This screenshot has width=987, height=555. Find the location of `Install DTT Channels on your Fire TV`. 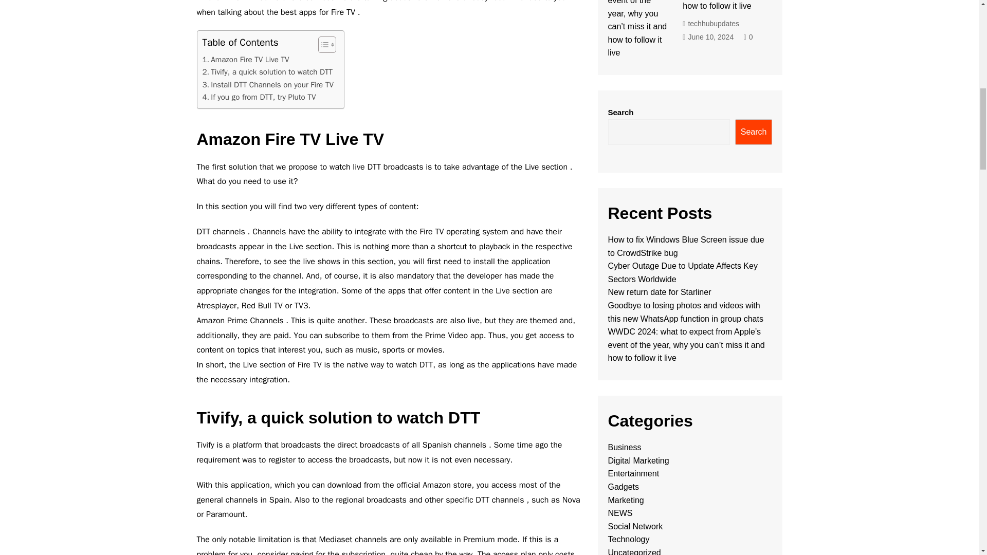

Install DTT Channels on your Fire TV is located at coordinates (267, 85).